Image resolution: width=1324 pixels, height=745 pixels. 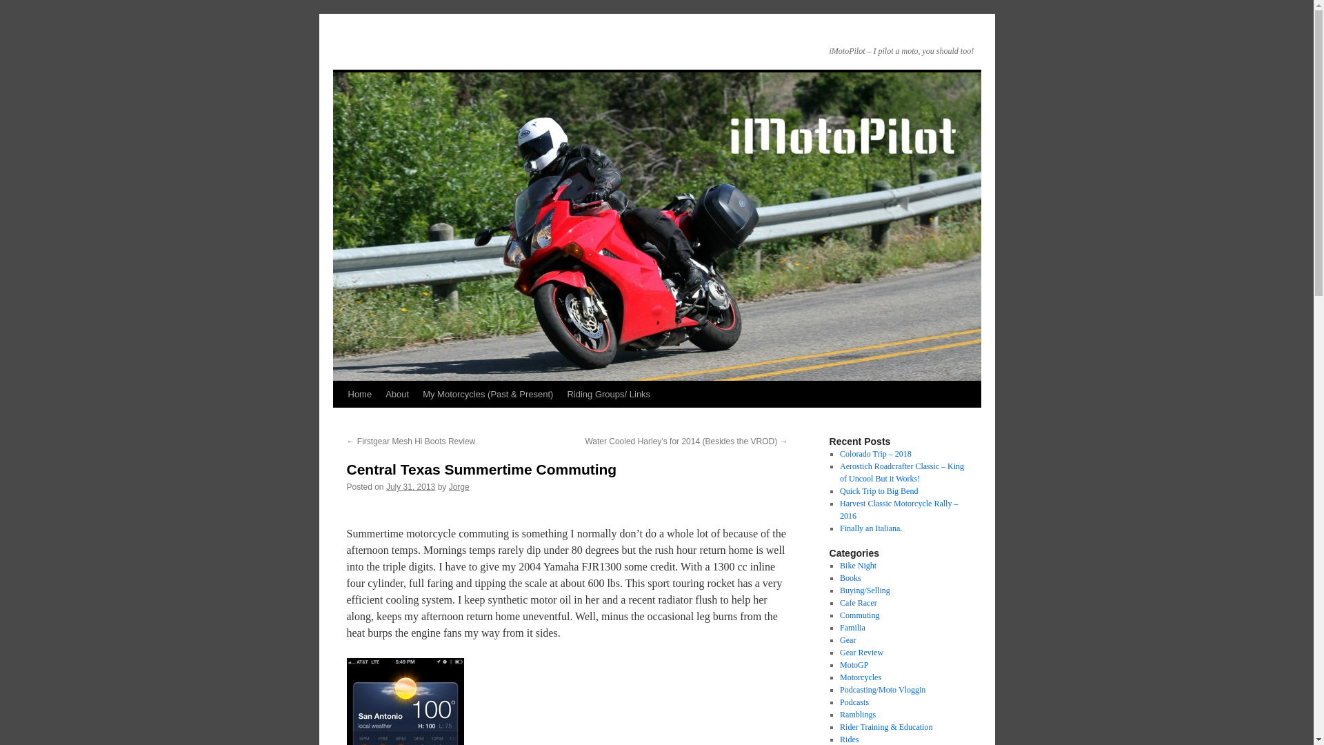 I want to click on Podcasts, so click(x=854, y=702).